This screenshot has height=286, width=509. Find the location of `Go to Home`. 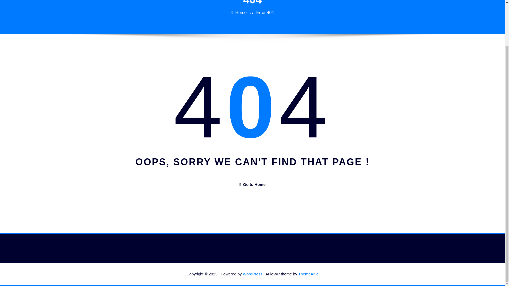

Go to Home is located at coordinates (252, 184).